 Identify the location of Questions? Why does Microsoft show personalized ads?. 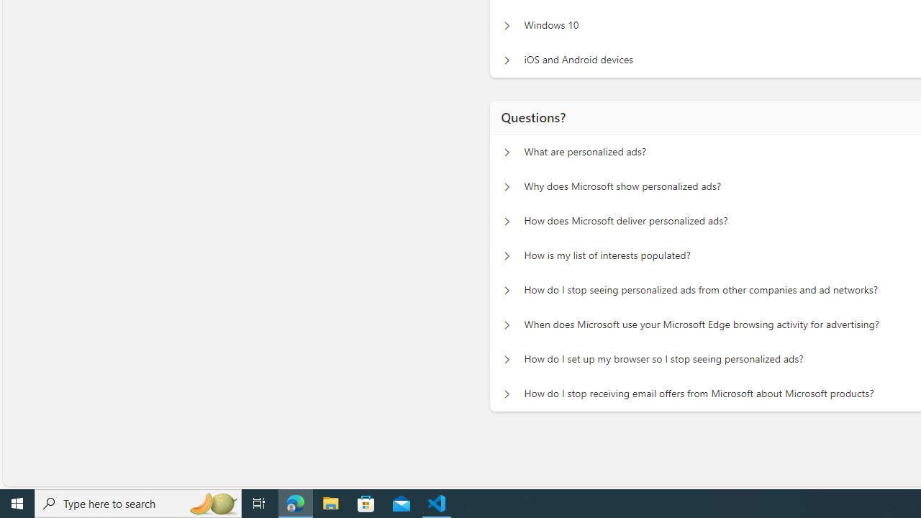
(507, 187).